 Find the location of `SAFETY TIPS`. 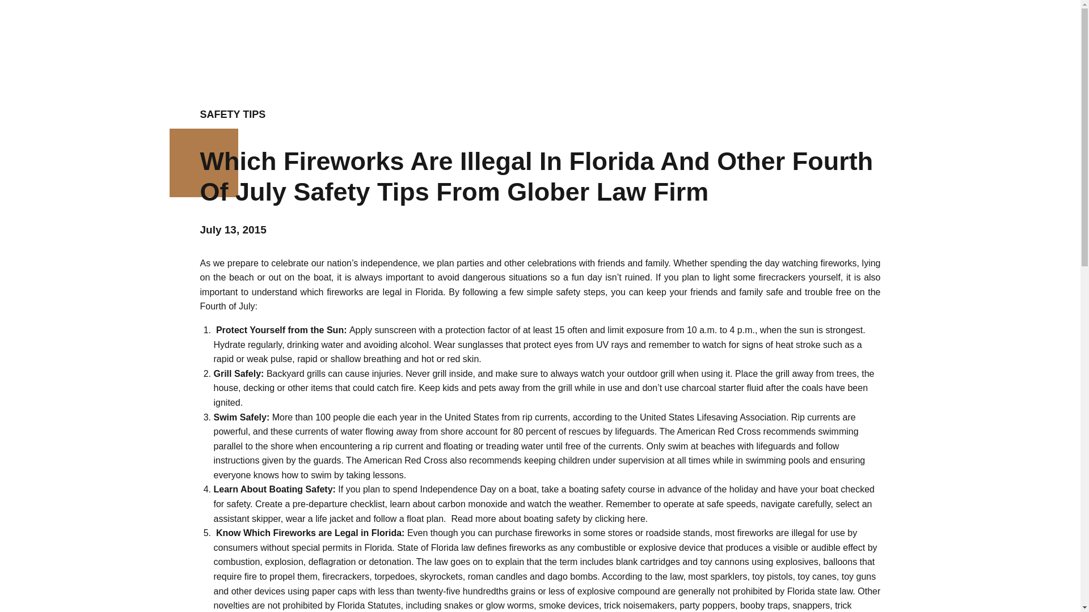

SAFETY TIPS is located at coordinates (233, 114).